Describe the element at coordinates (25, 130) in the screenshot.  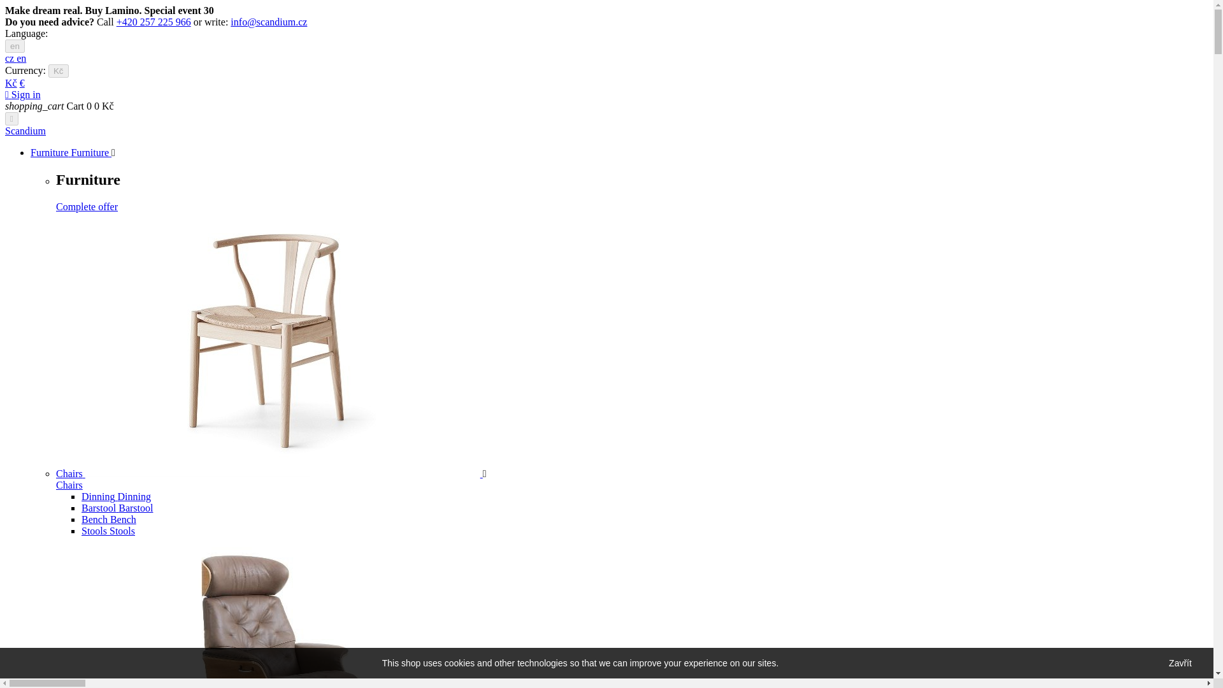
I see `Scandium` at that location.